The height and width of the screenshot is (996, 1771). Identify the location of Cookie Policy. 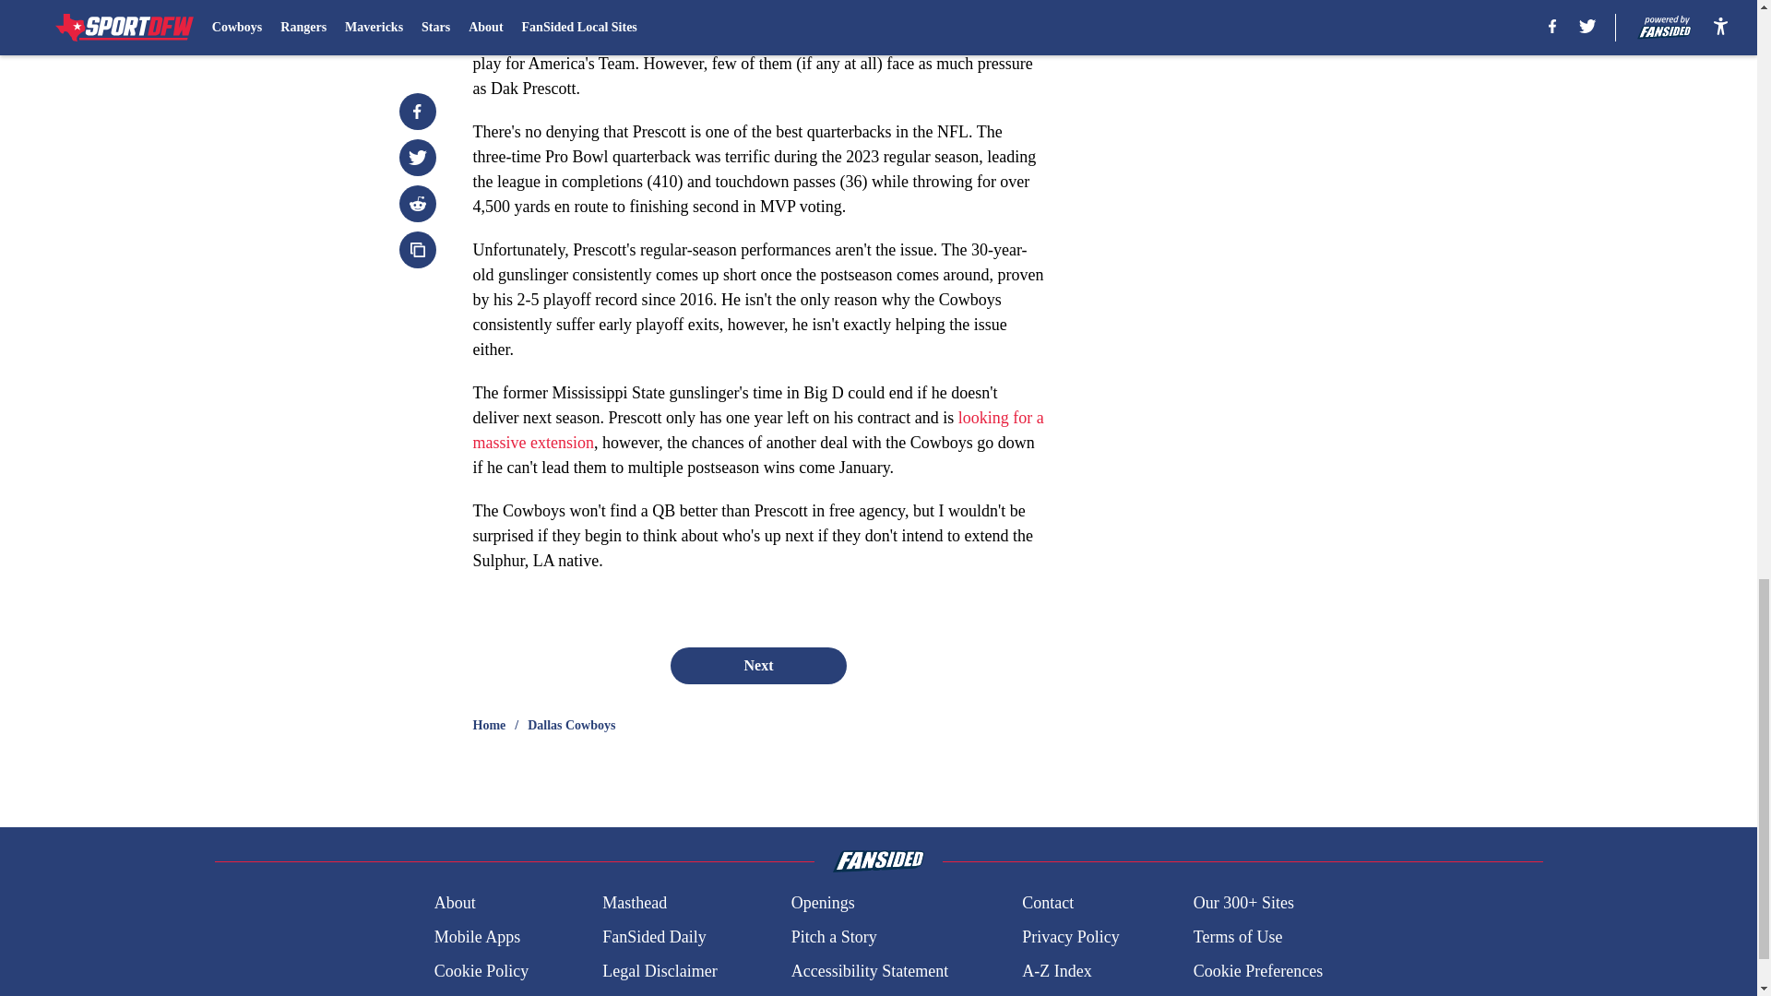
(481, 972).